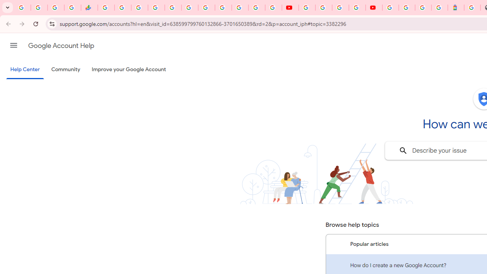 This screenshot has height=274, width=487. Describe the element at coordinates (390, 8) in the screenshot. I see `Sign in - Google Accounts` at that location.